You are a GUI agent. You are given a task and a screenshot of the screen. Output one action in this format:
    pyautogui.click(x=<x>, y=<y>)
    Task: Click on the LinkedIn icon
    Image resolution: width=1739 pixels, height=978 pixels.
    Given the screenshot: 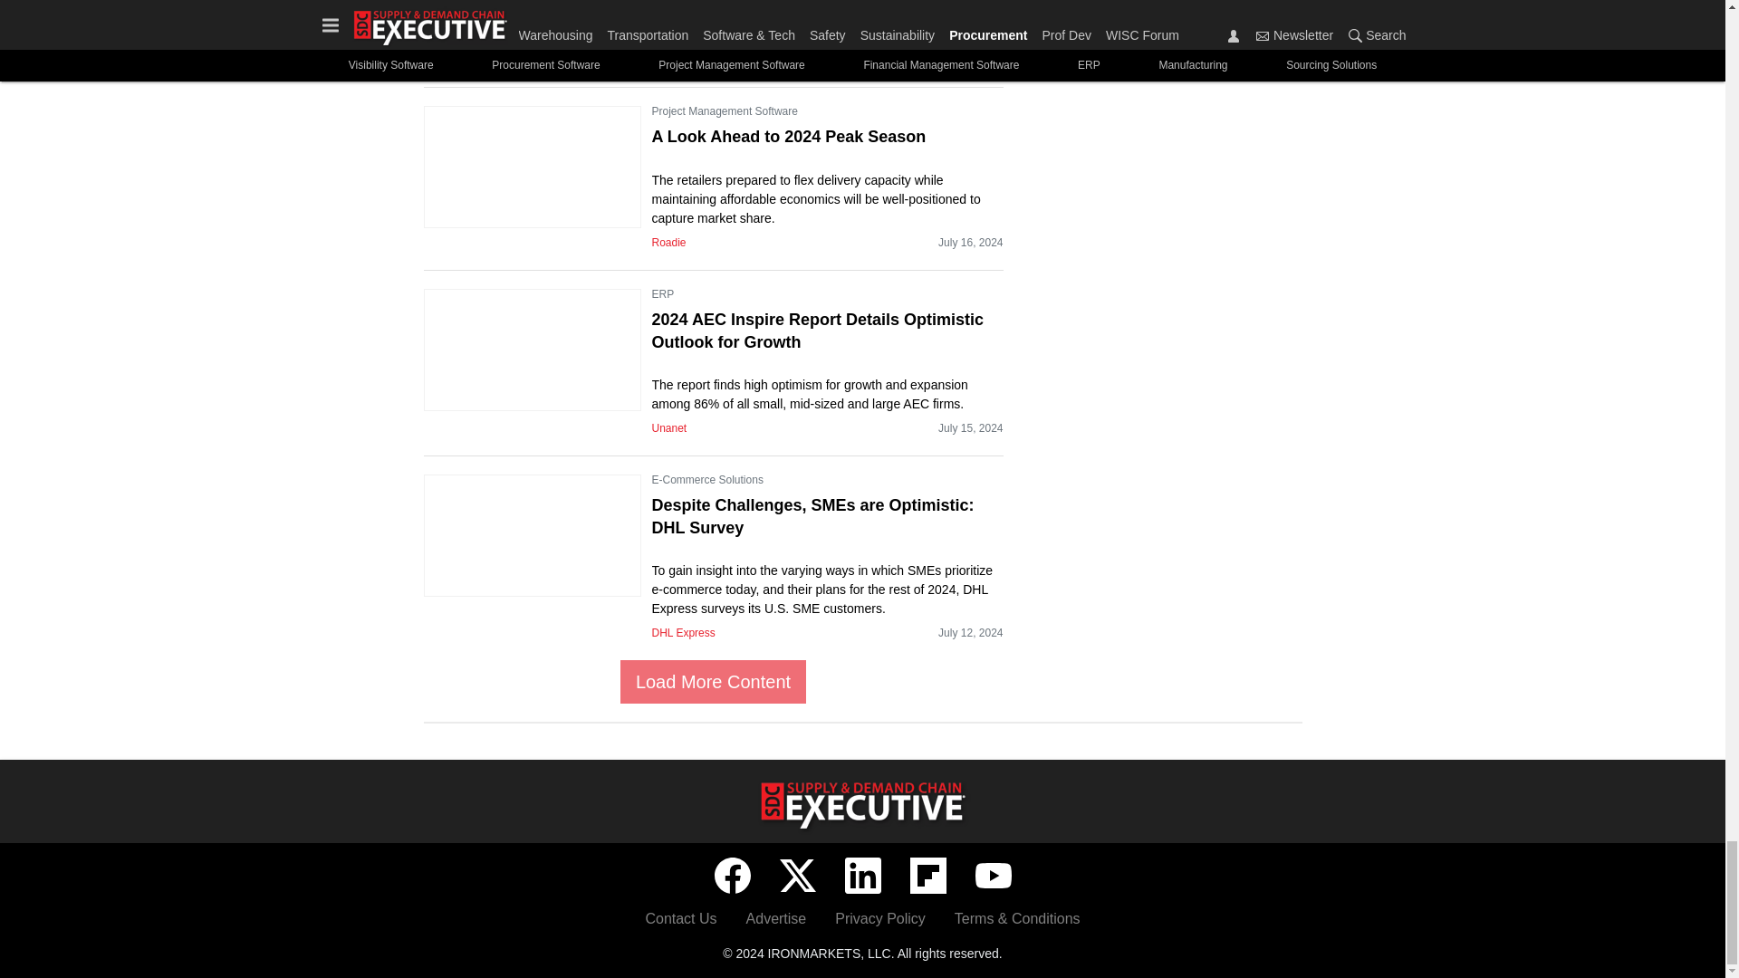 What is the action you would take?
    pyautogui.click(x=861, y=876)
    